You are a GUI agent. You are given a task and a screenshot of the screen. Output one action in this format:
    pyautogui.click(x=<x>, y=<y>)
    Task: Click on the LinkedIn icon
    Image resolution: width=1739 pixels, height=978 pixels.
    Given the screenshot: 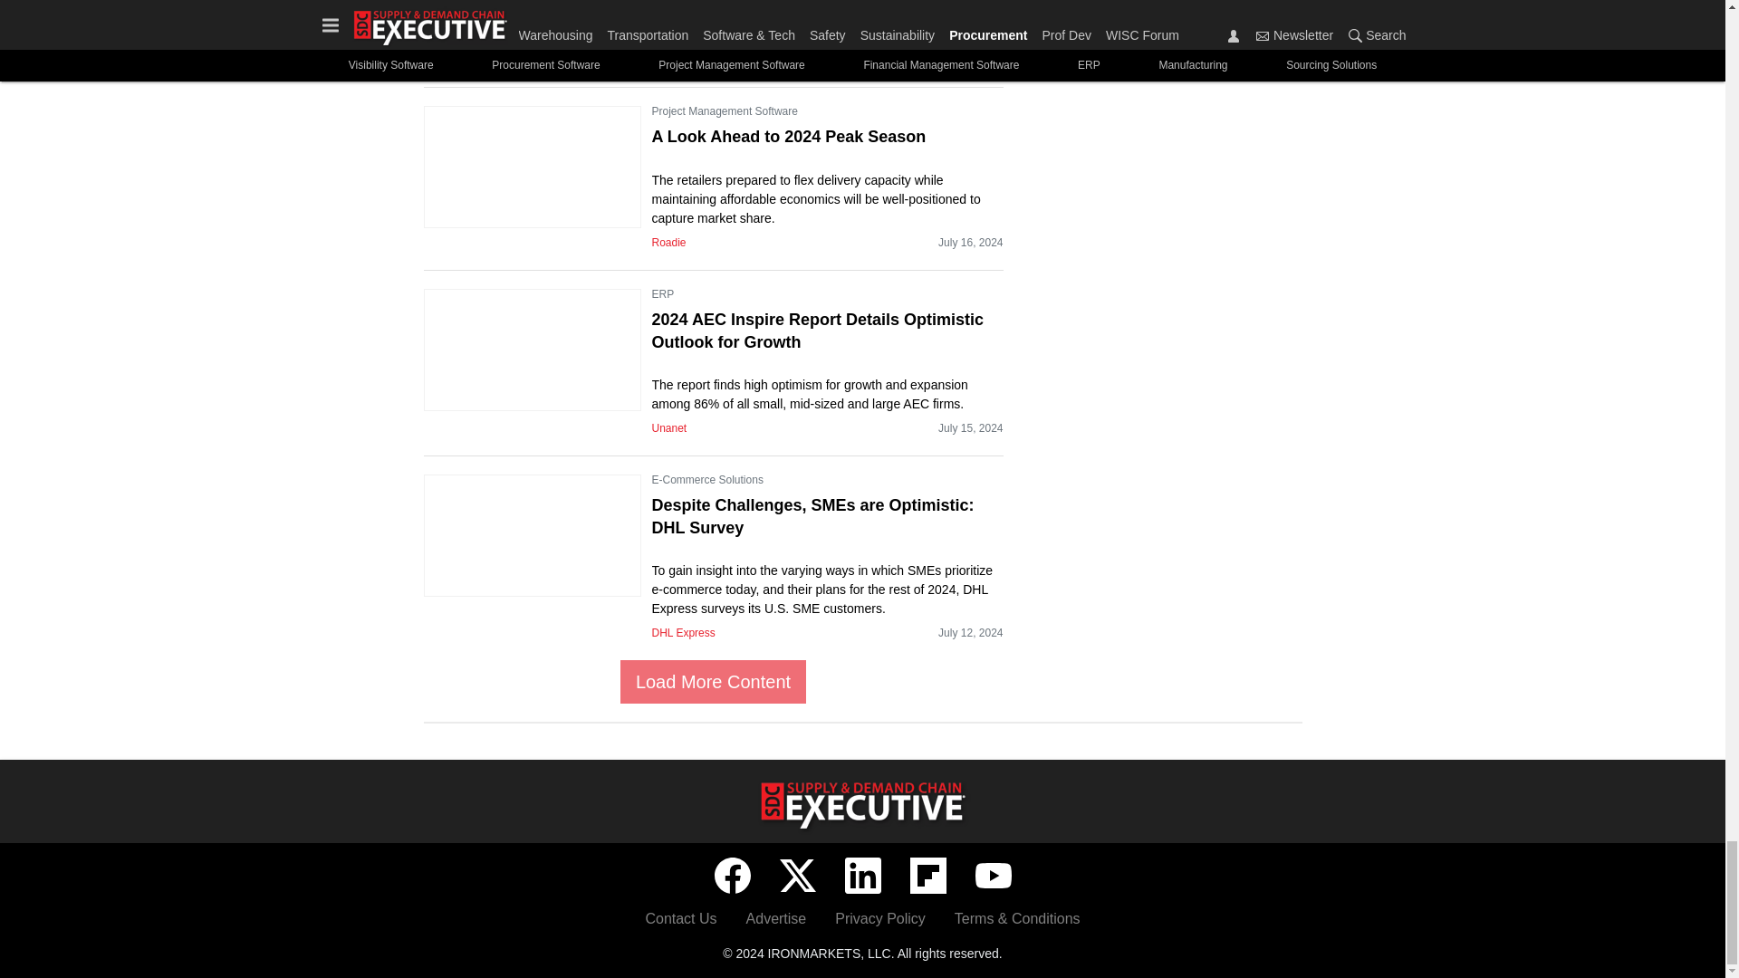 What is the action you would take?
    pyautogui.click(x=861, y=876)
    